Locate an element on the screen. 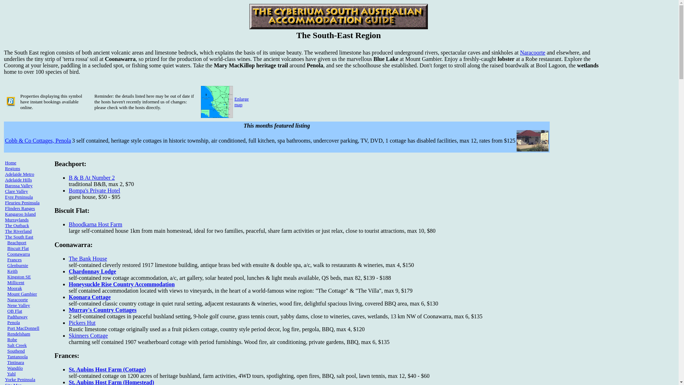 The width and height of the screenshot is (684, 385). The Outback is located at coordinates (17, 225).